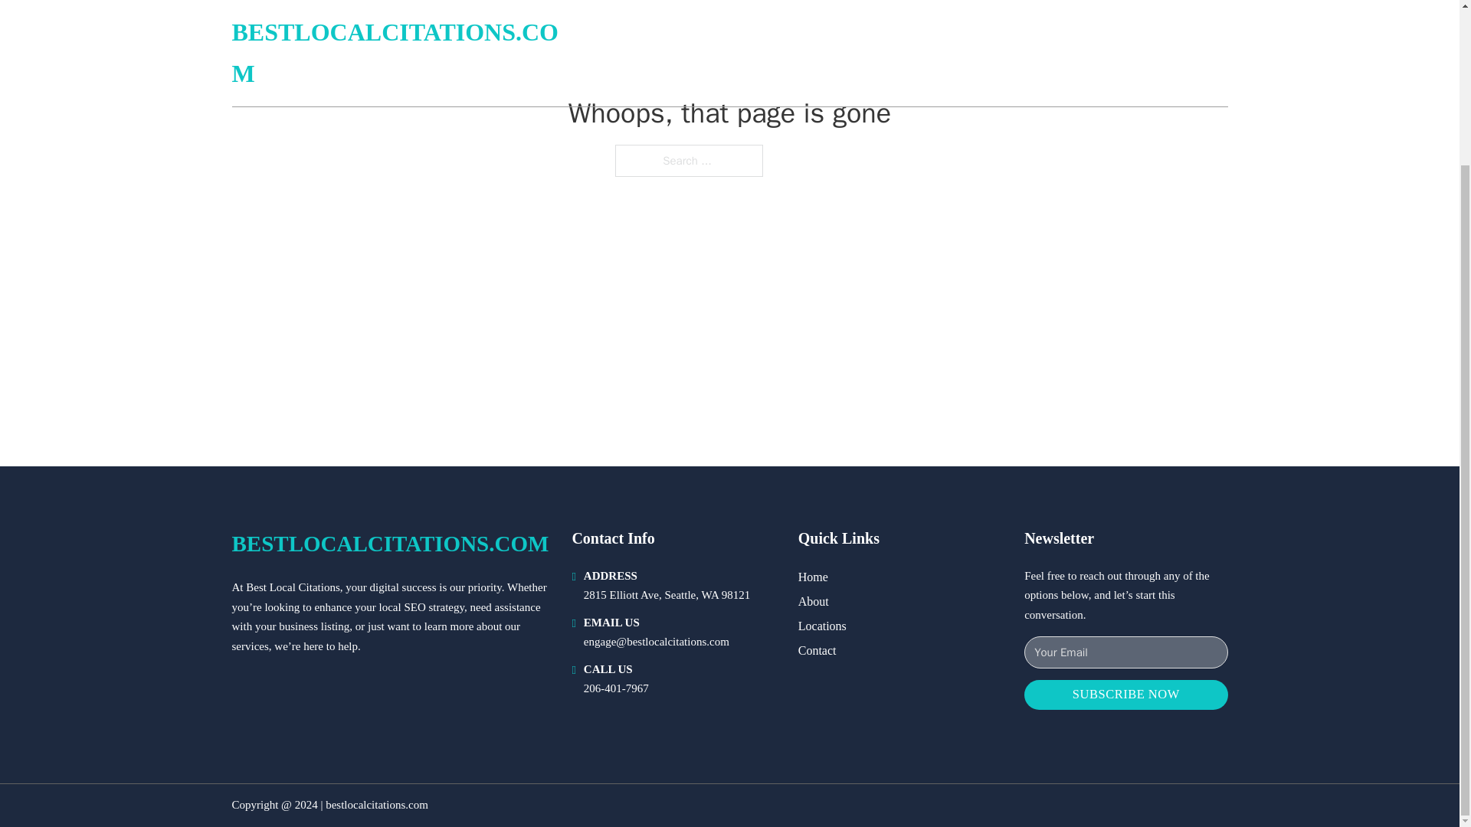 This screenshot has height=827, width=1471. Describe the element at coordinates (389, 544) in the screenshot. I see `BESTLOCALCITATIONS.COM` at that location.